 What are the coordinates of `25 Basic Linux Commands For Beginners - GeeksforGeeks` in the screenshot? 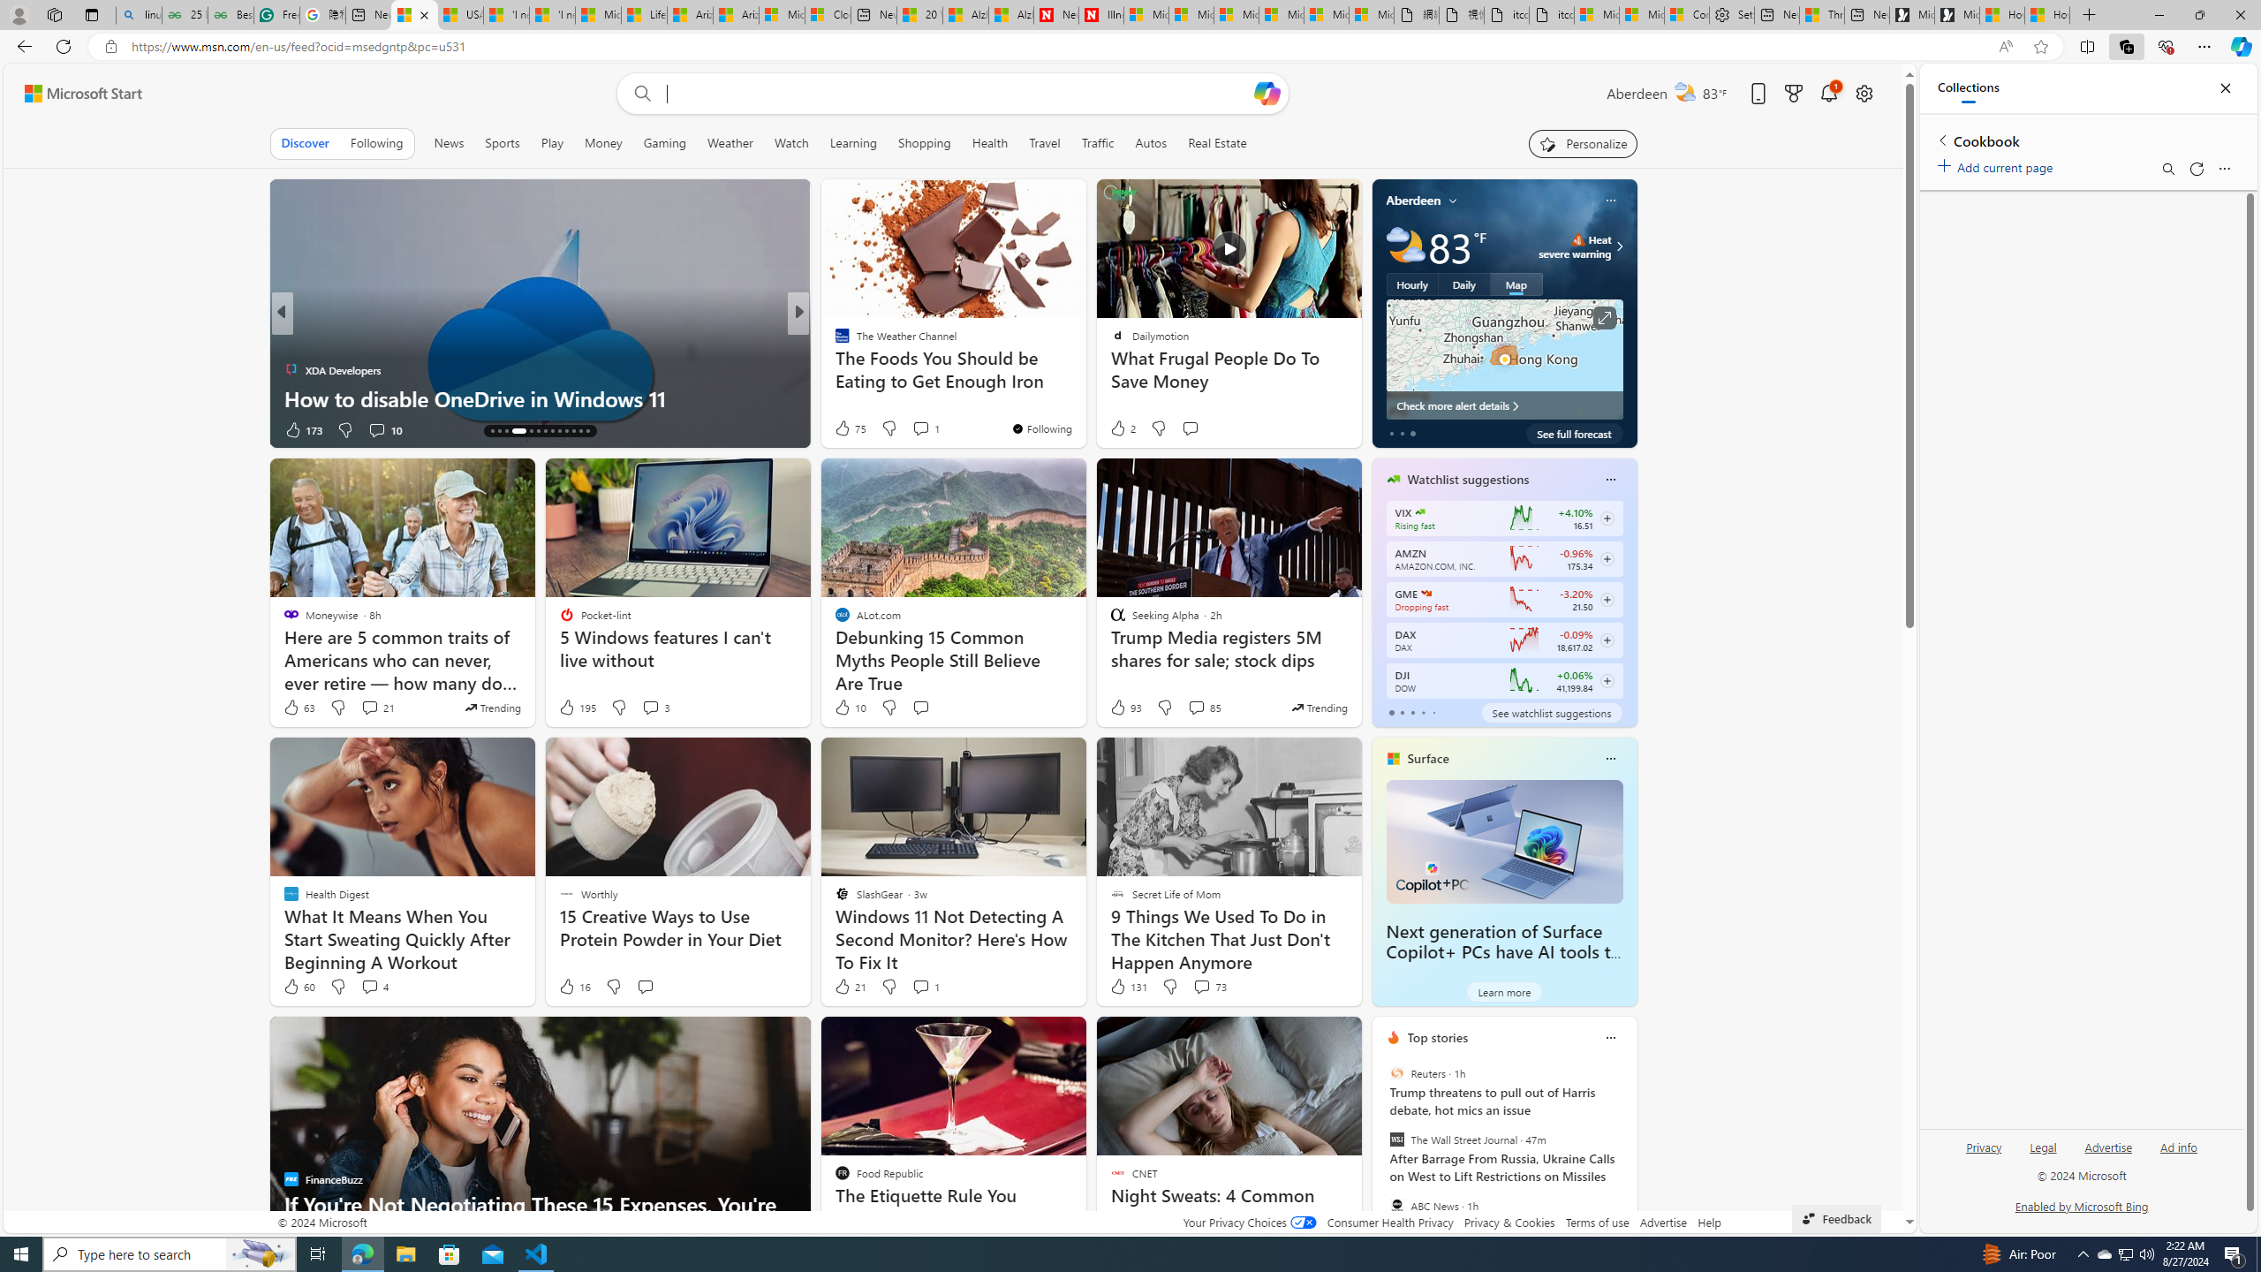 It's located at (184, 15).